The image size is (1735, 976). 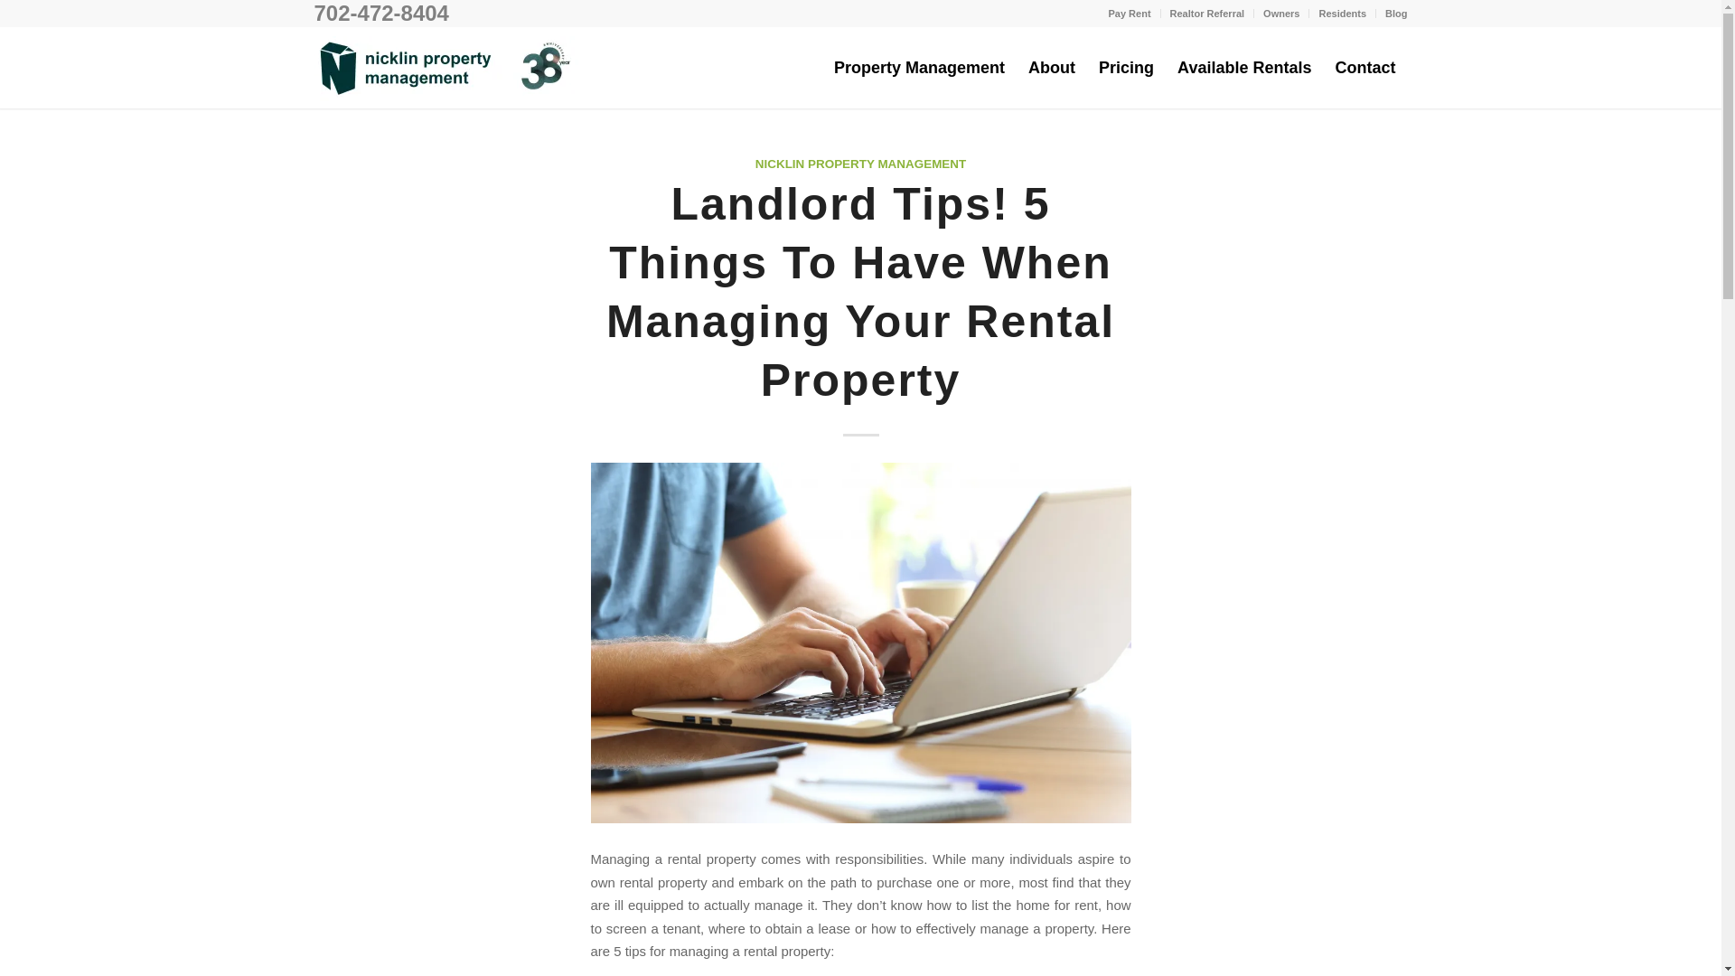 I want to click on Residents, so click(x=1343, y=14).